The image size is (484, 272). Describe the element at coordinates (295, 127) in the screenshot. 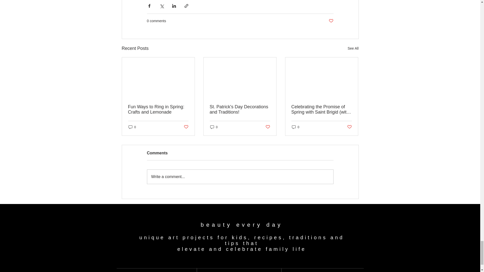

I see `0` at that location.